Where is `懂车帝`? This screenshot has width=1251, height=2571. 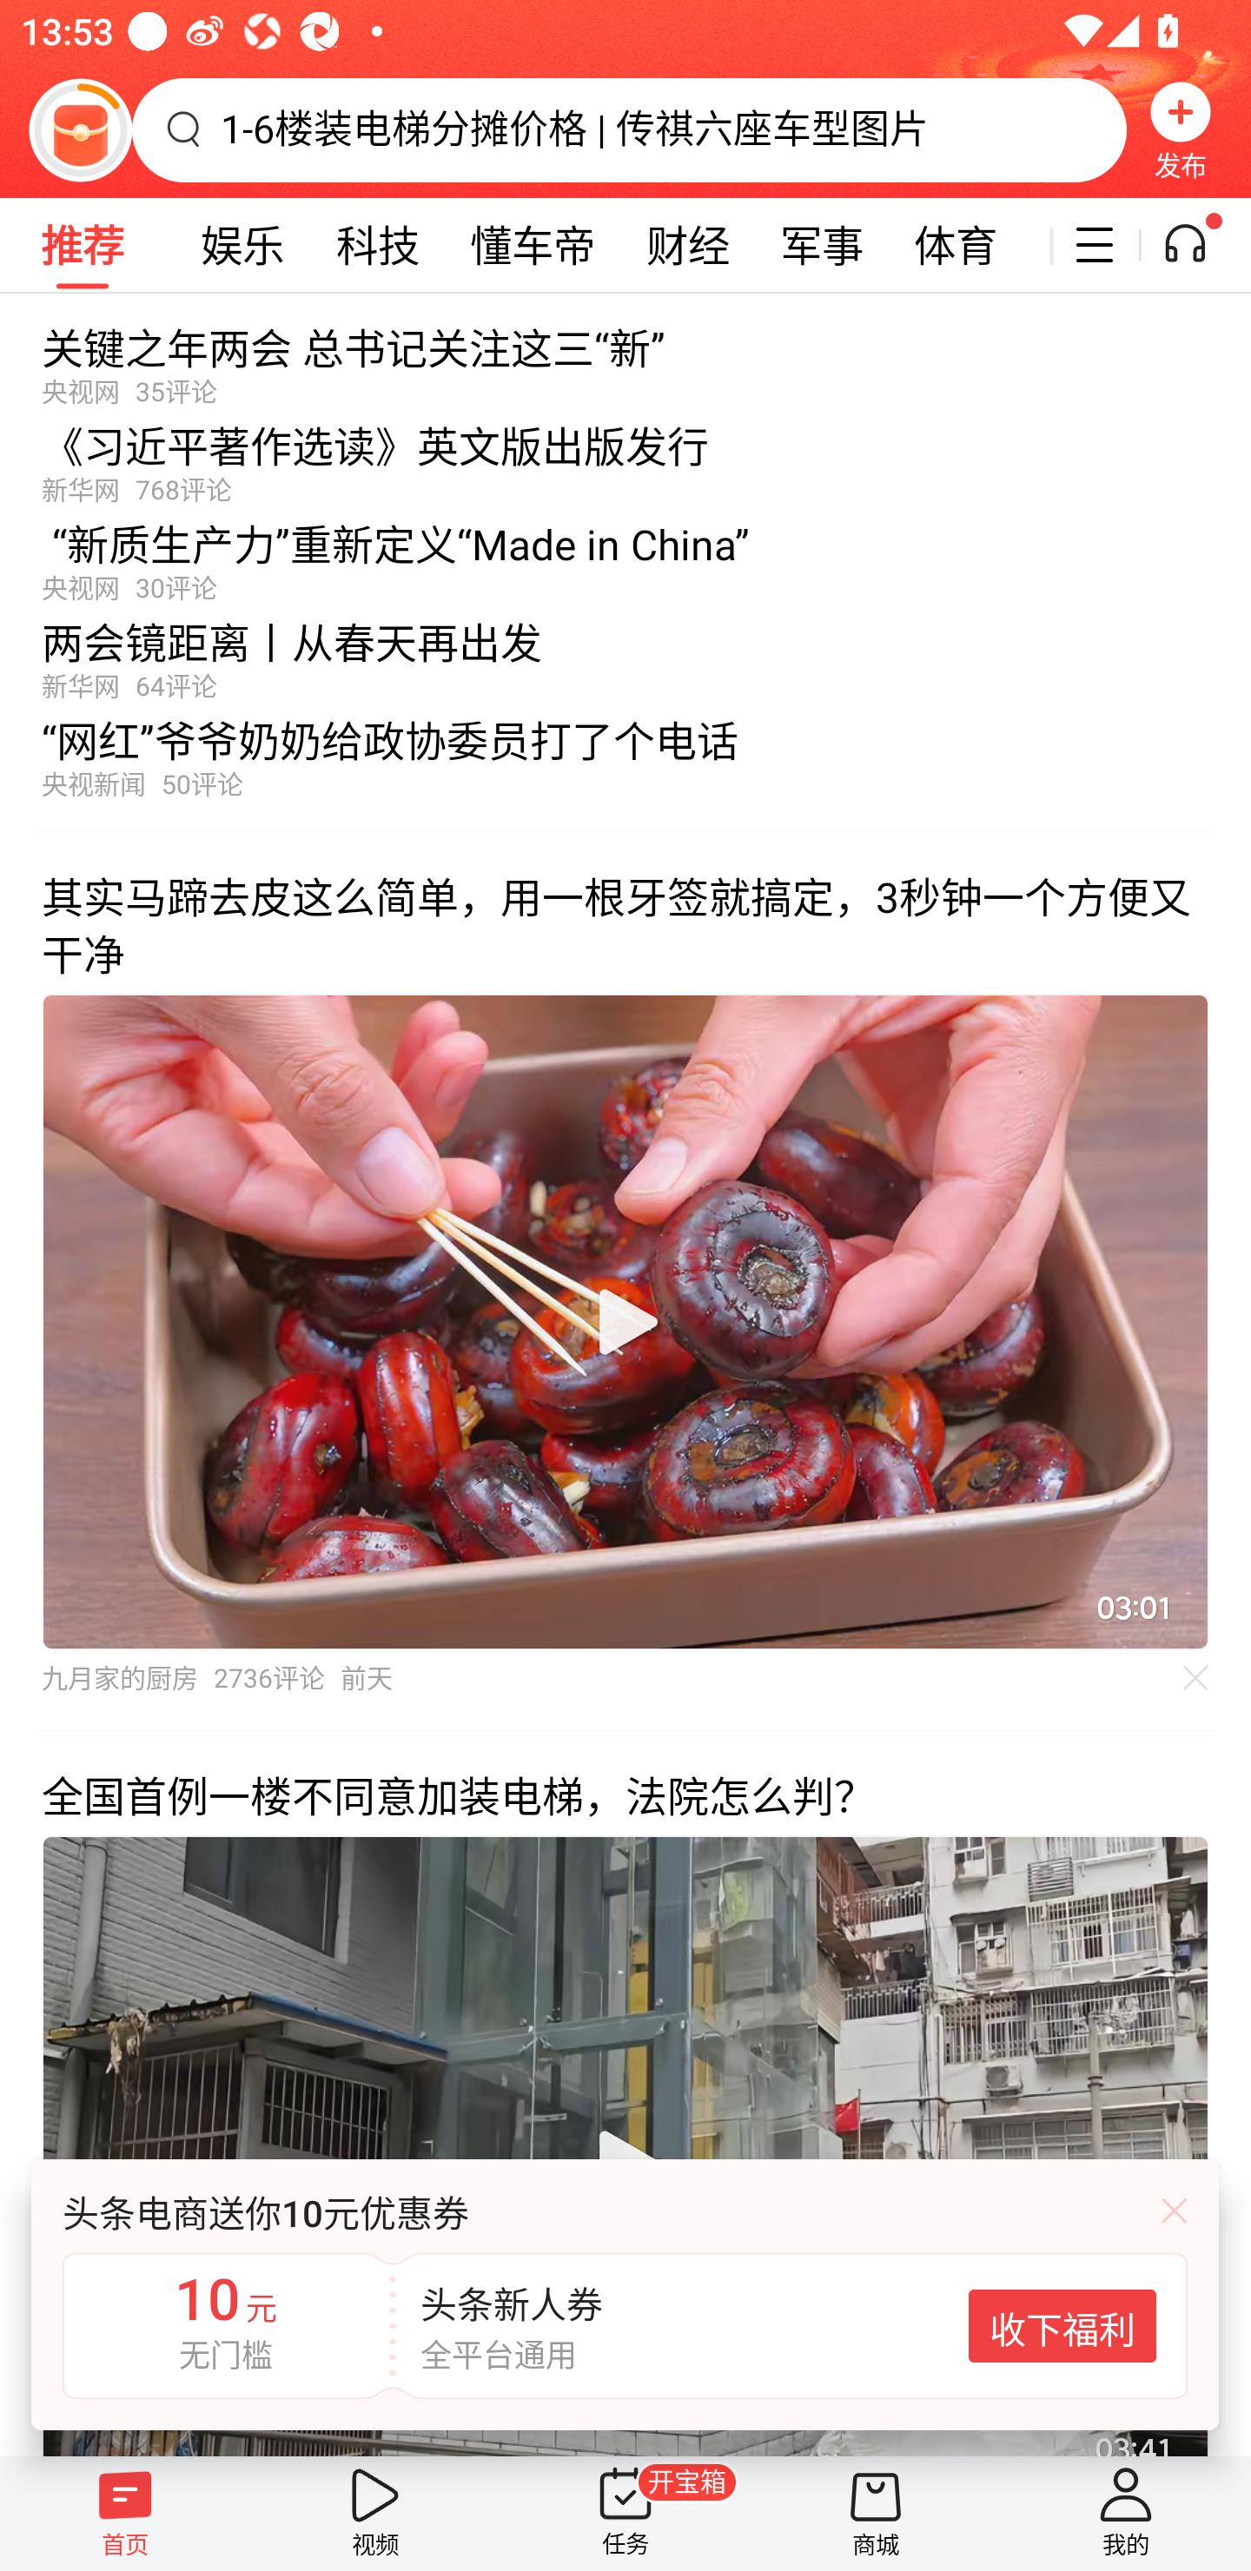
懂车帝 is located at coordinates (533, 245).